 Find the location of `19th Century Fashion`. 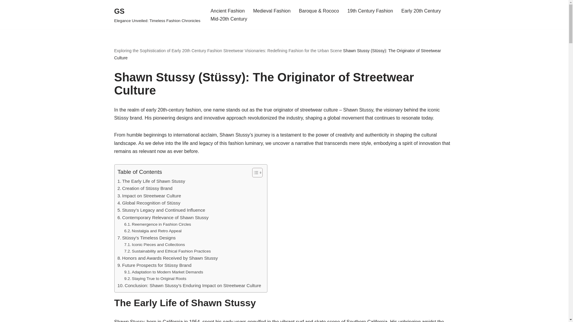

19th Century Fashion is located at coordinates (370, 11).